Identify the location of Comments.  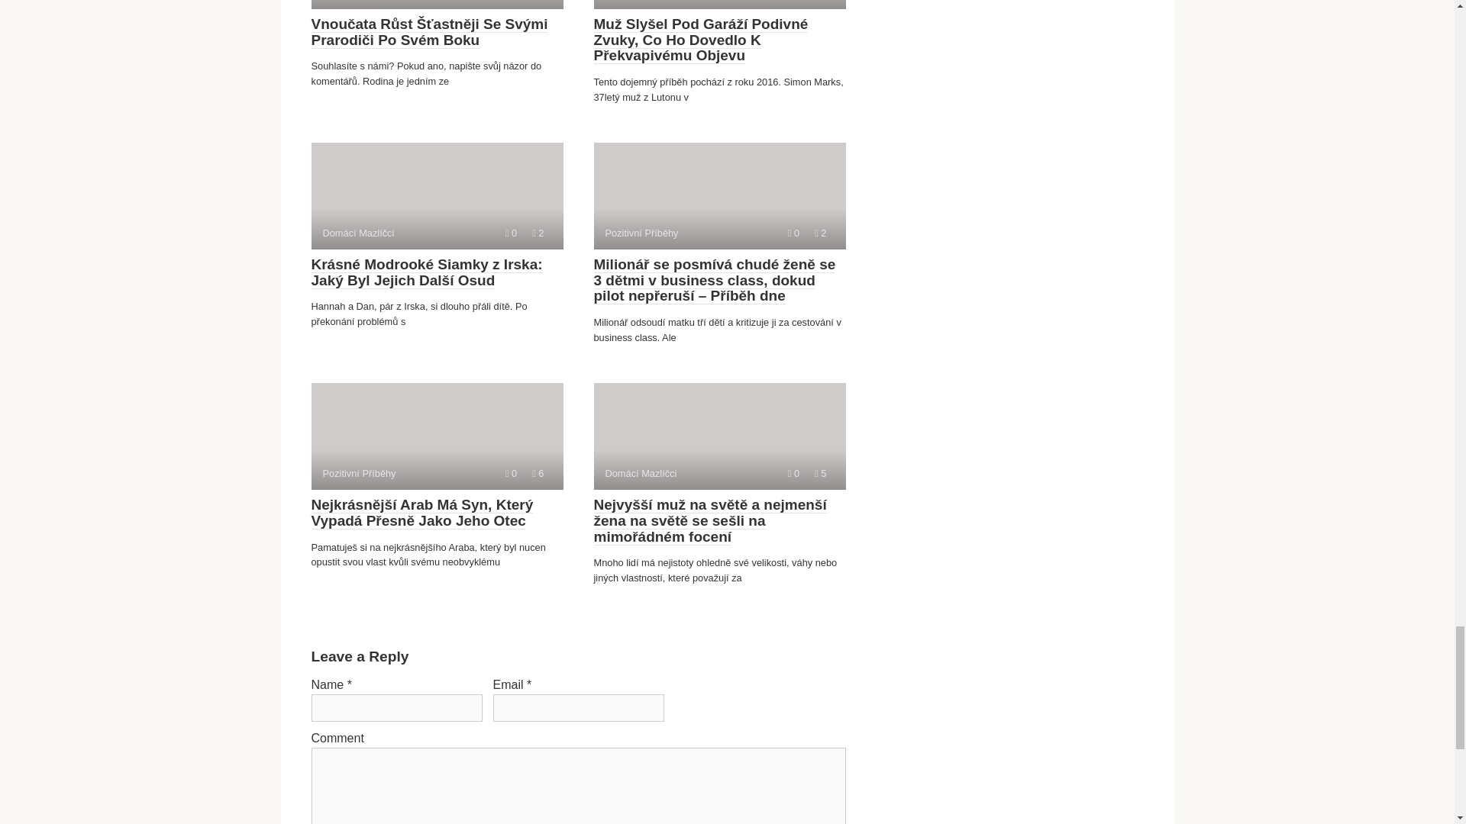
(512, 473).